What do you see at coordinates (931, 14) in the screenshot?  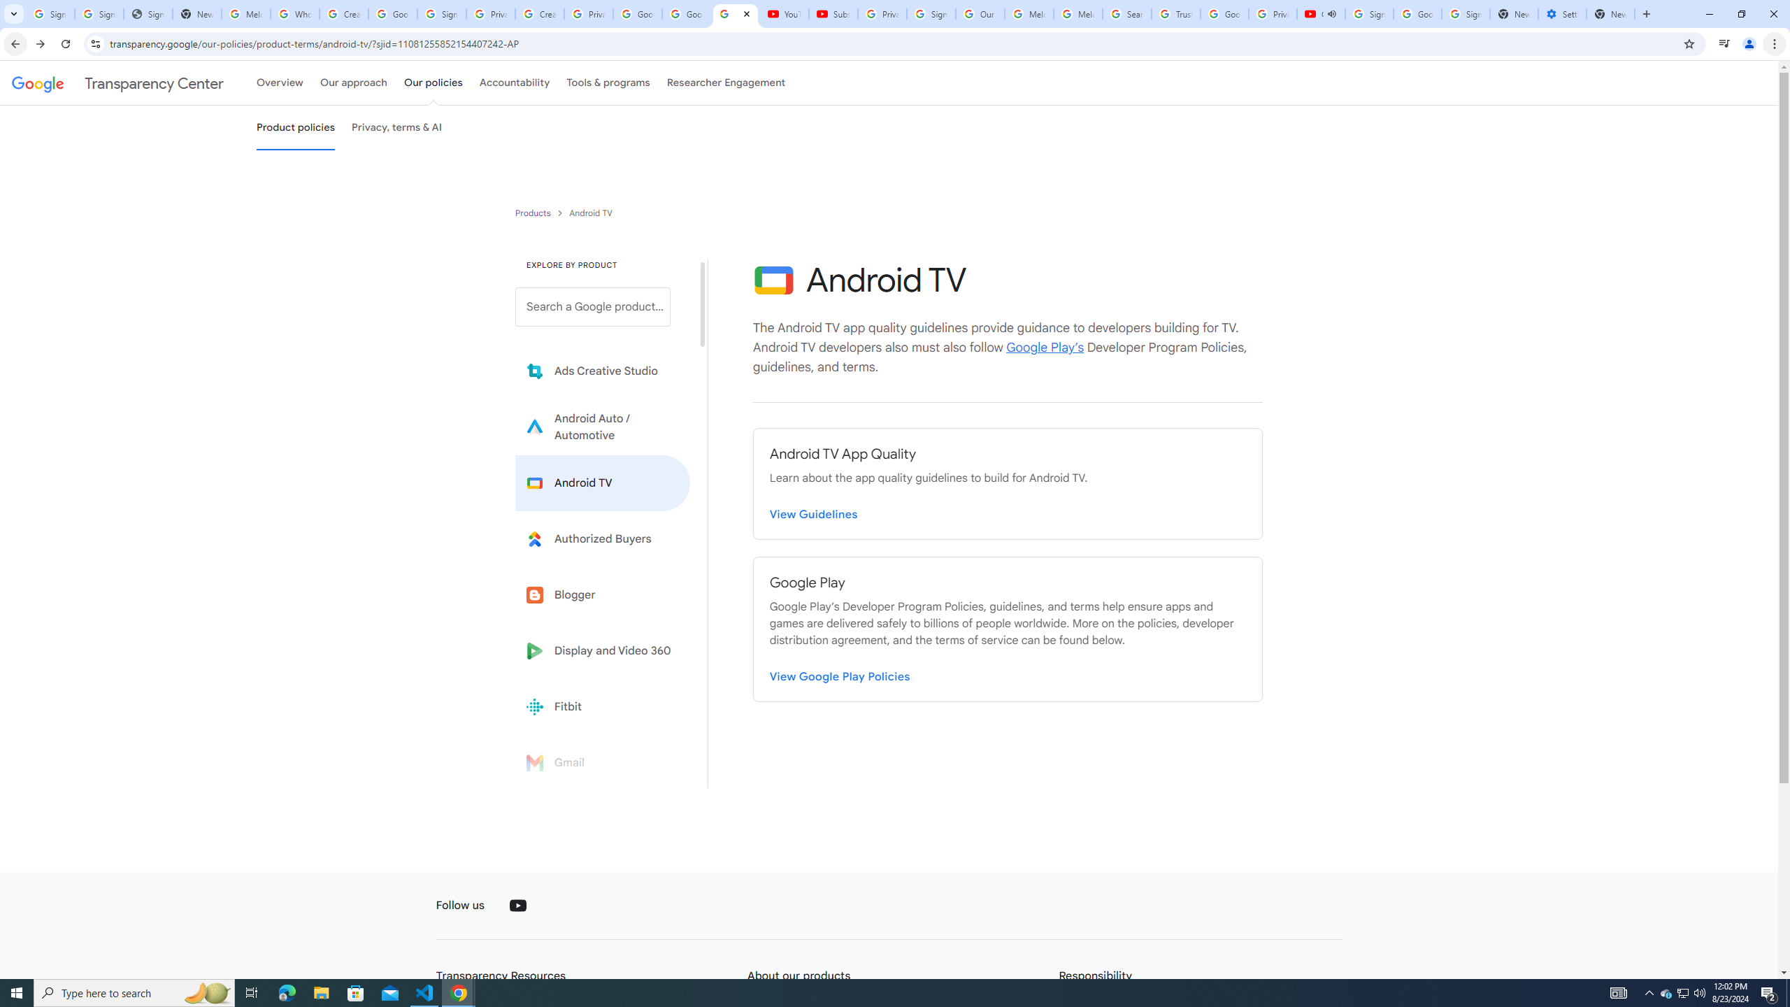 I see `Sign in - Google Accounts` at bounding box center [931, 14].